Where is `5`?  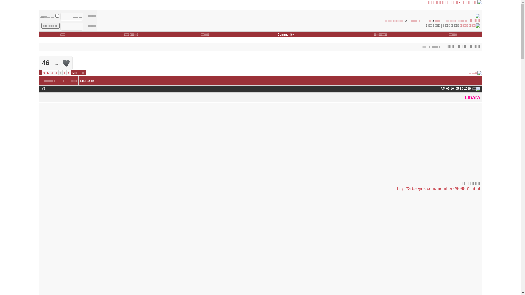 5 is located at coordinates (48, 73).